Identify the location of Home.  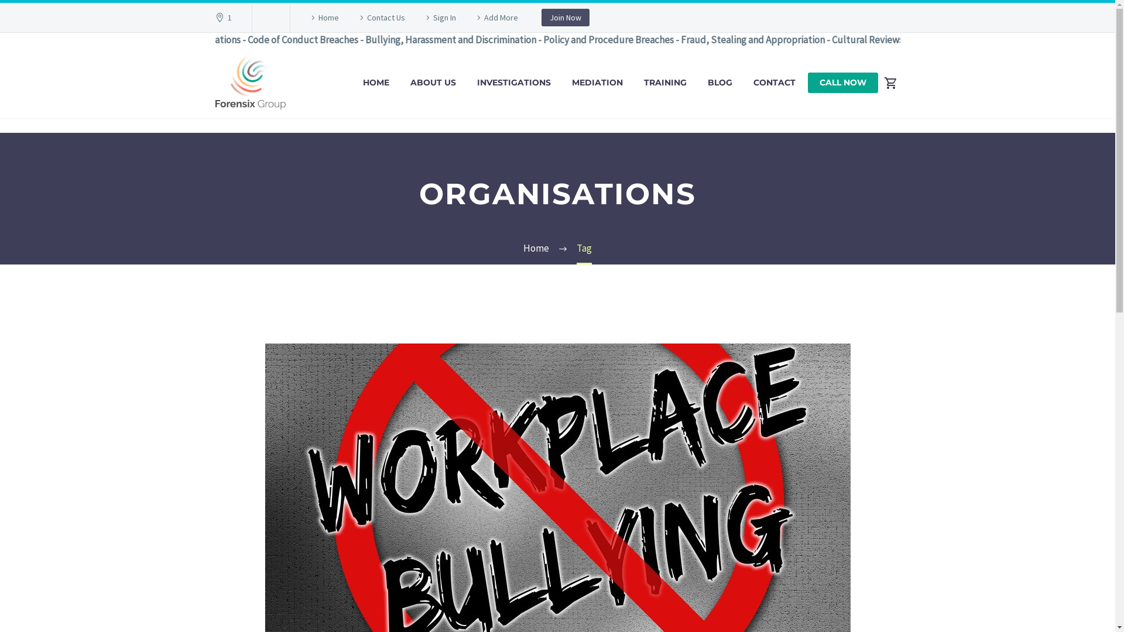
(323, 18).